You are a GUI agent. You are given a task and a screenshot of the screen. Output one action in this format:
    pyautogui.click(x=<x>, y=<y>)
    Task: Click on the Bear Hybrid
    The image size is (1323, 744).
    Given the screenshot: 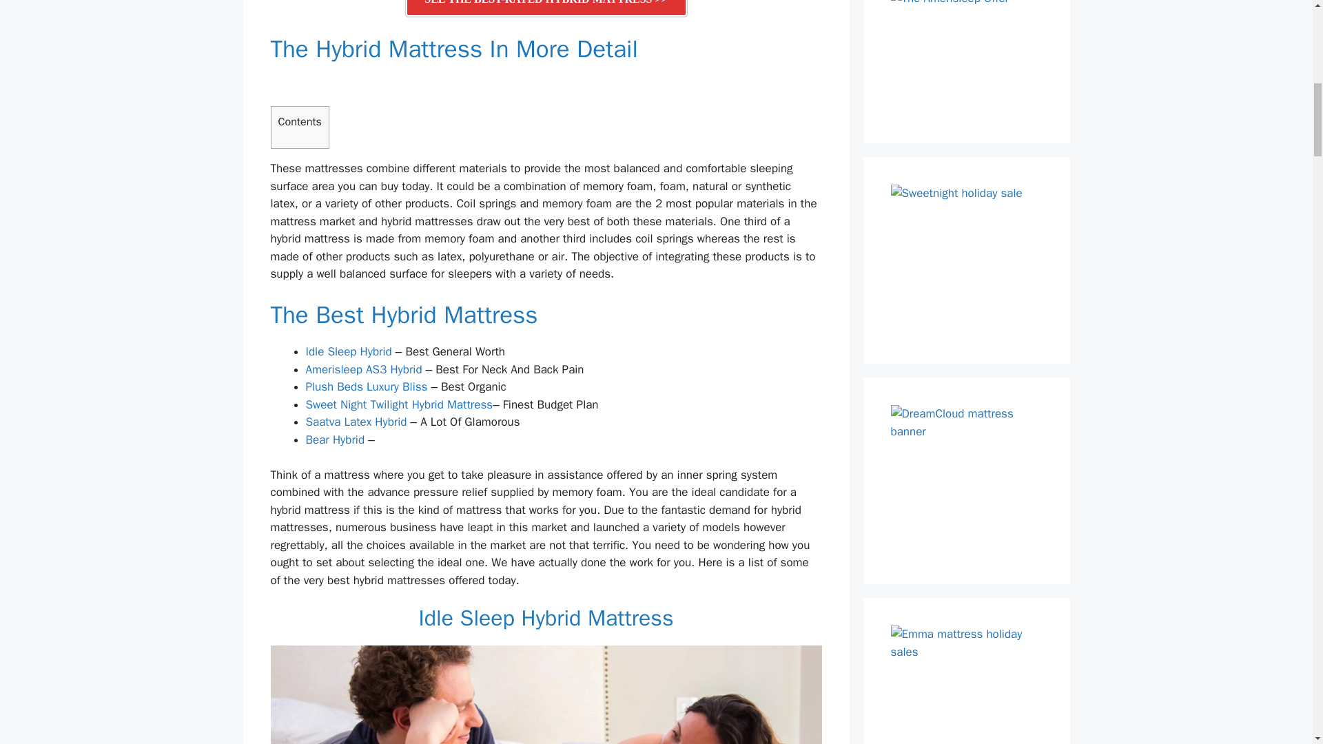 What is the action you would take?
    pyautogui.click(x=335, y=440)
    